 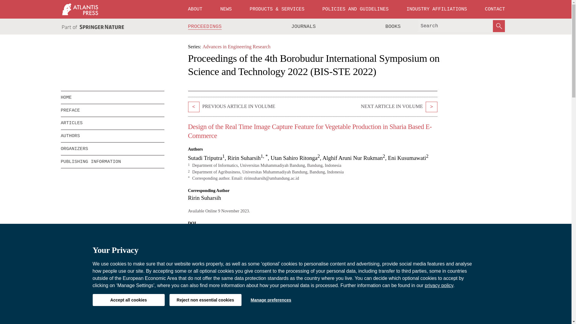 What do you see at coordinates (112, 149) in the screenshot?
I see `ORGANIZERS` at bounding box center [112, 149].